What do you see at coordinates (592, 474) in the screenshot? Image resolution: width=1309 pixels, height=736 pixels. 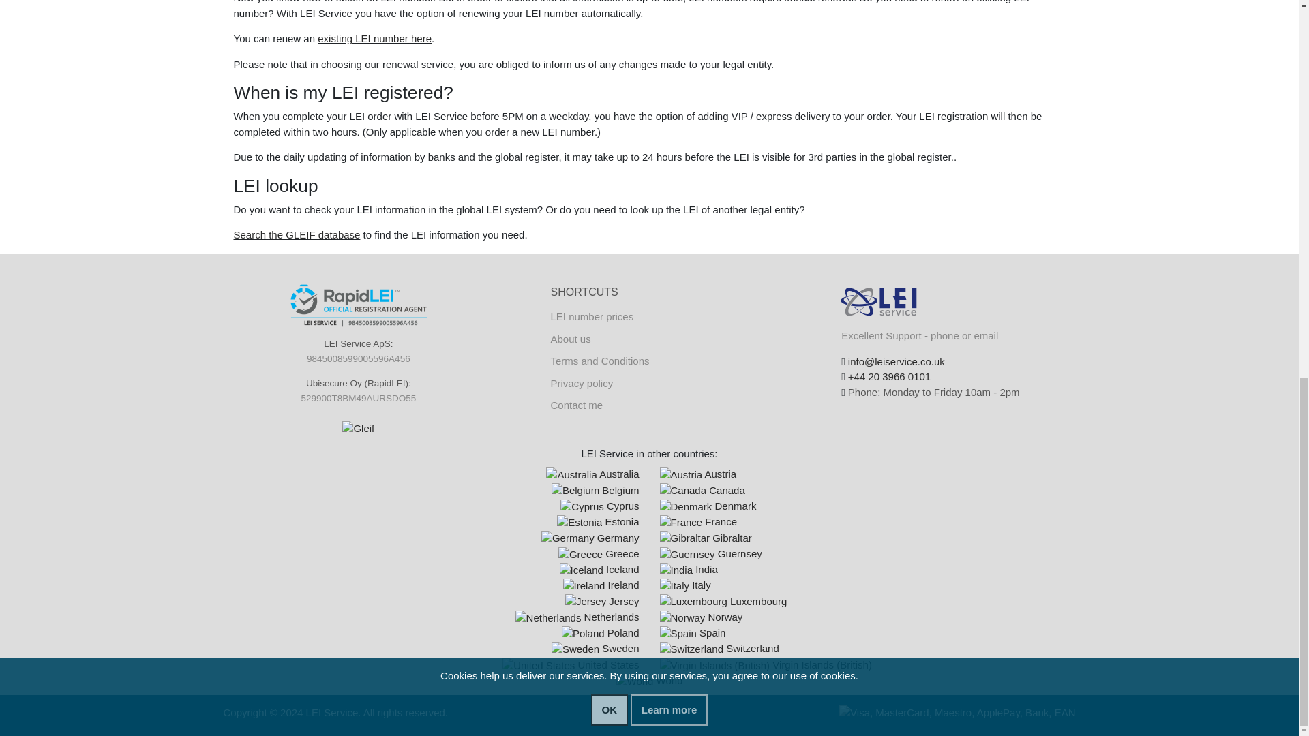 I see `Australia` at bounding box center [592, 474].